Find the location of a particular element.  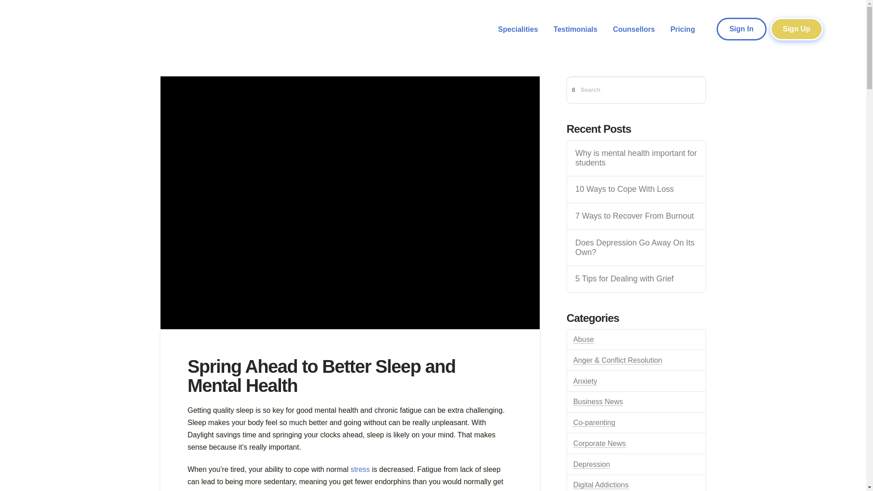

7 Ways to Recover From Burnout is located at coordinates (636, 216).